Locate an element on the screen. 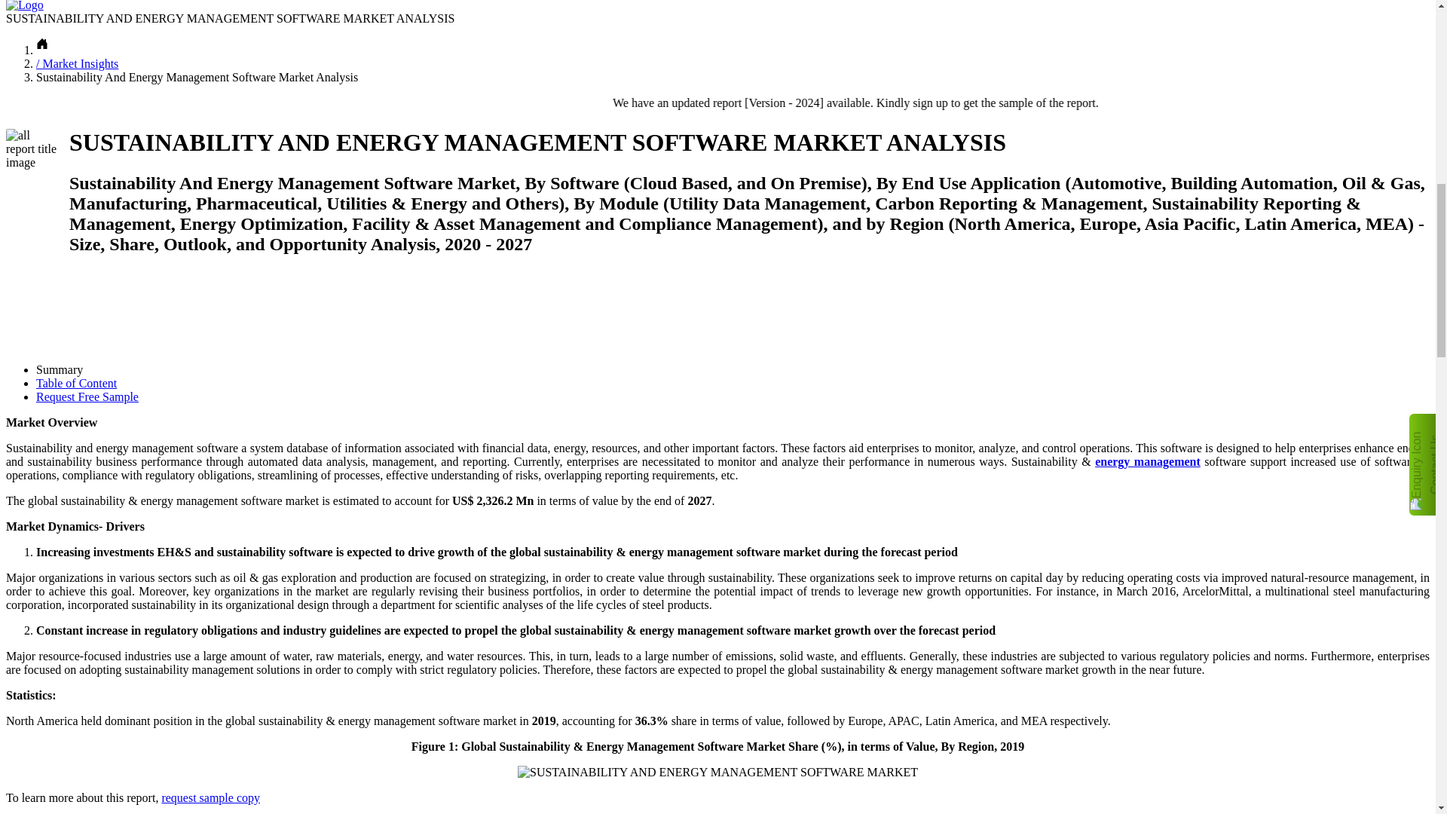 The image size is (1447, 814). Market Insights is located at coordinates (77, 63).